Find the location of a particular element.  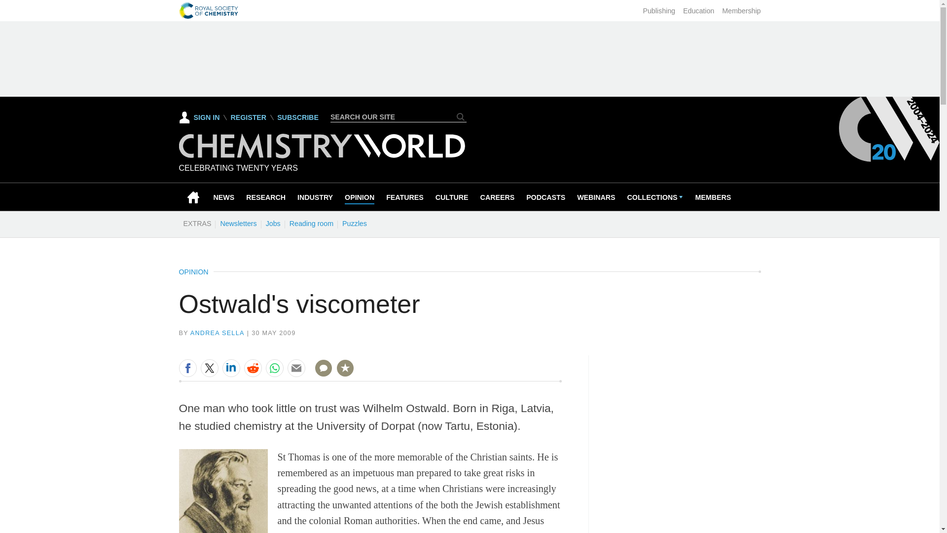

NO COMMENTS is located at coordinates (320, 374).